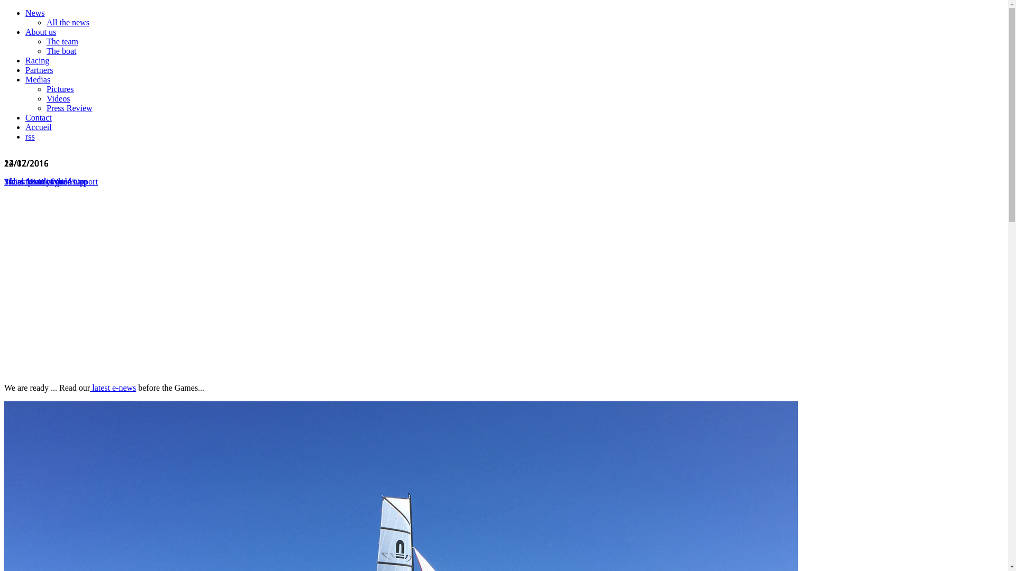 This screenshot has height=571, width=1016. Describe the element at coordinates (39, 70) in the screenshot. I see `Partners` at that location.